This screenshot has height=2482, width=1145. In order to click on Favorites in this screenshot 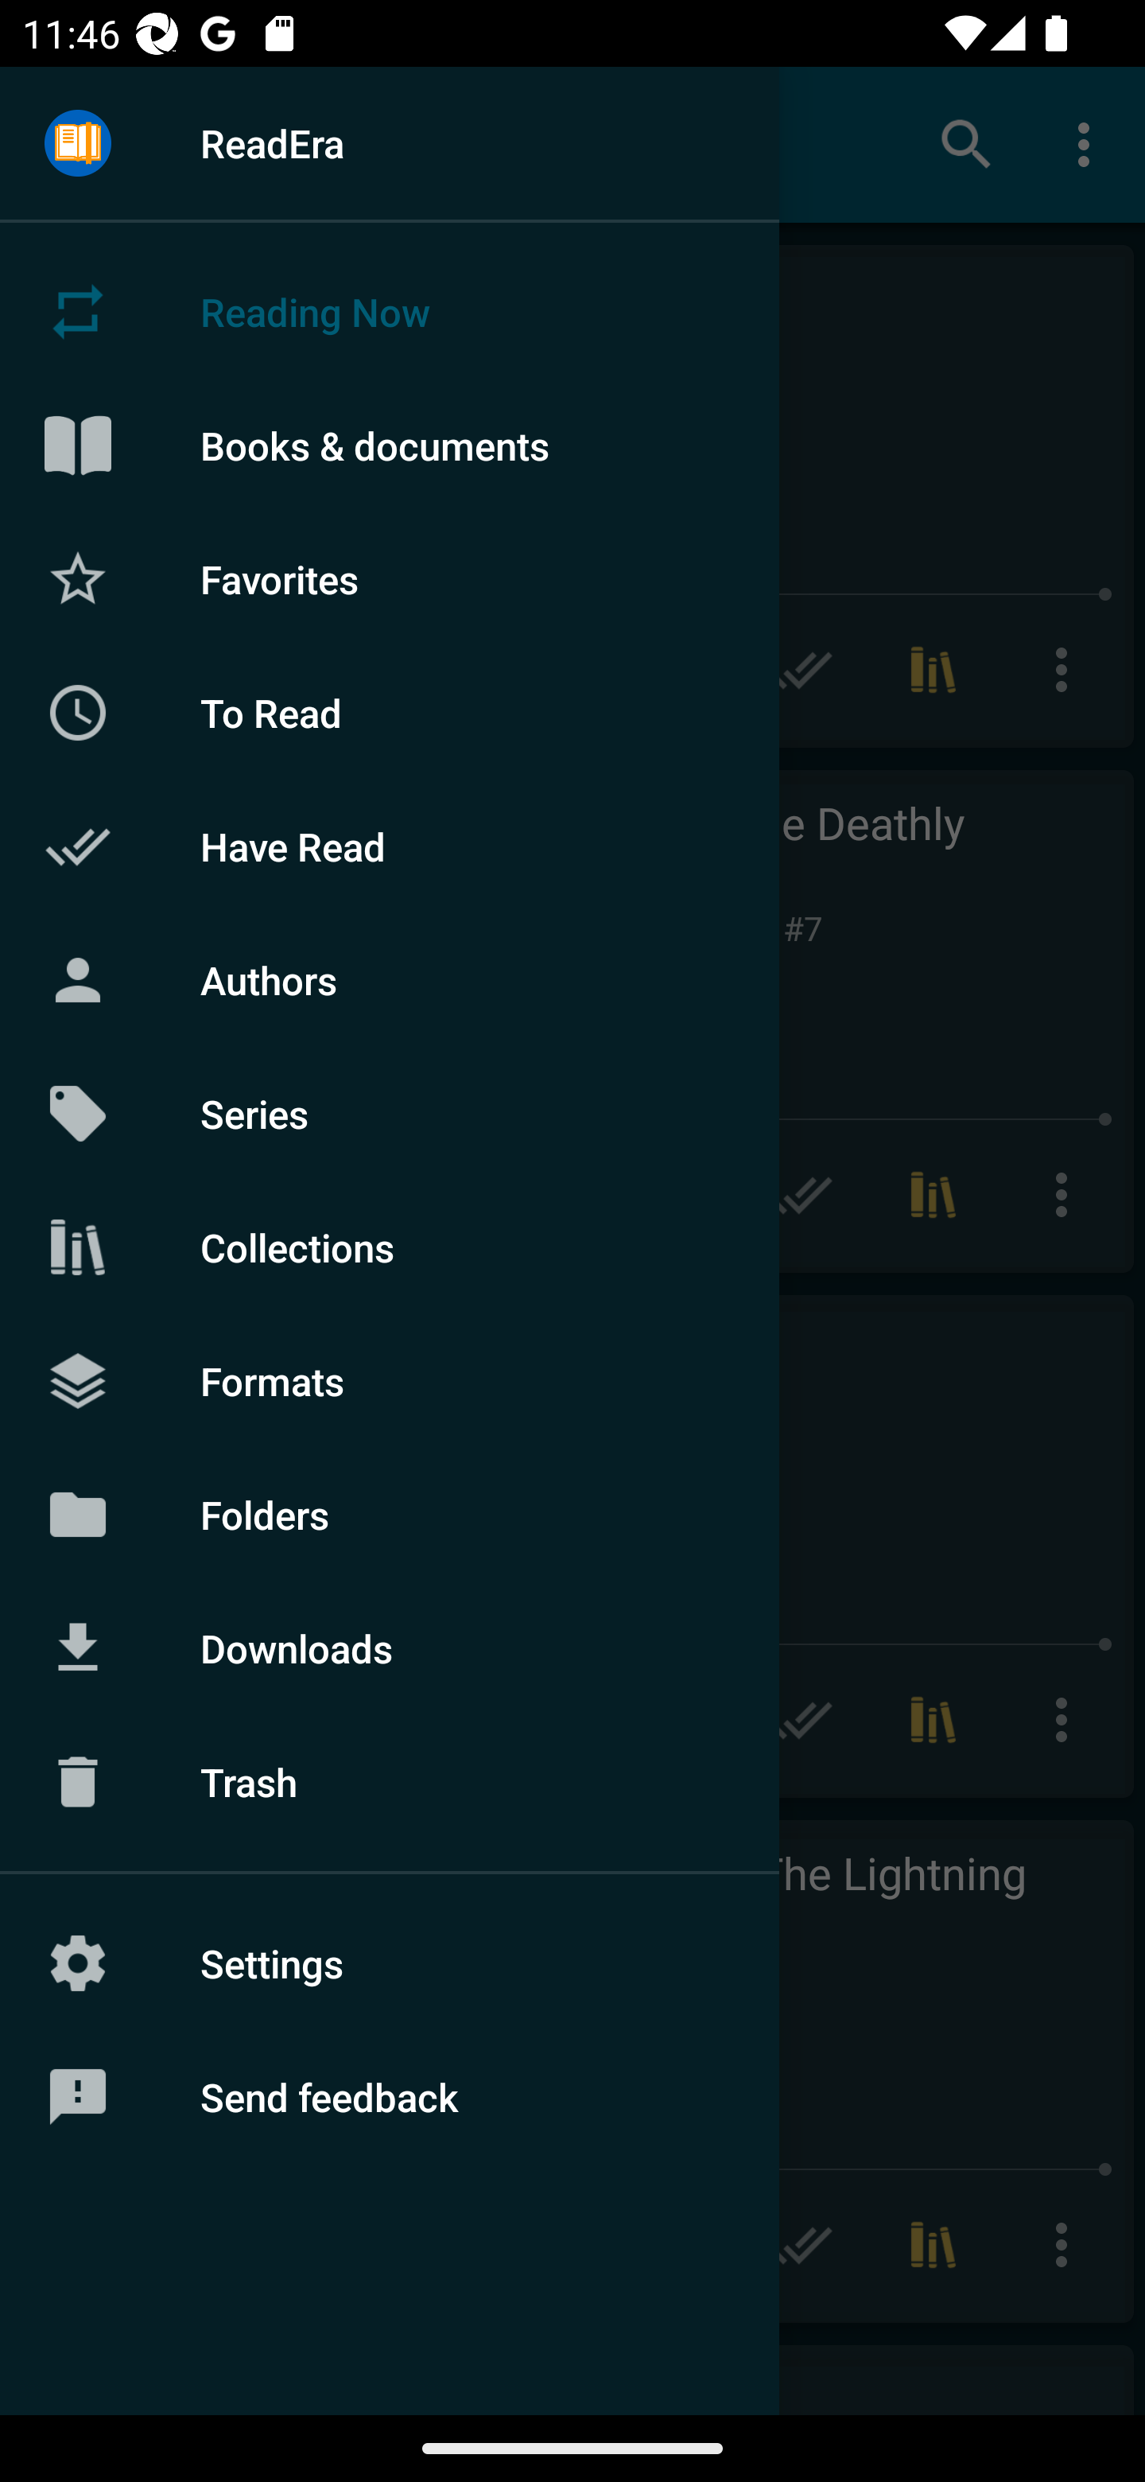, I will do `click(390, 578)`.